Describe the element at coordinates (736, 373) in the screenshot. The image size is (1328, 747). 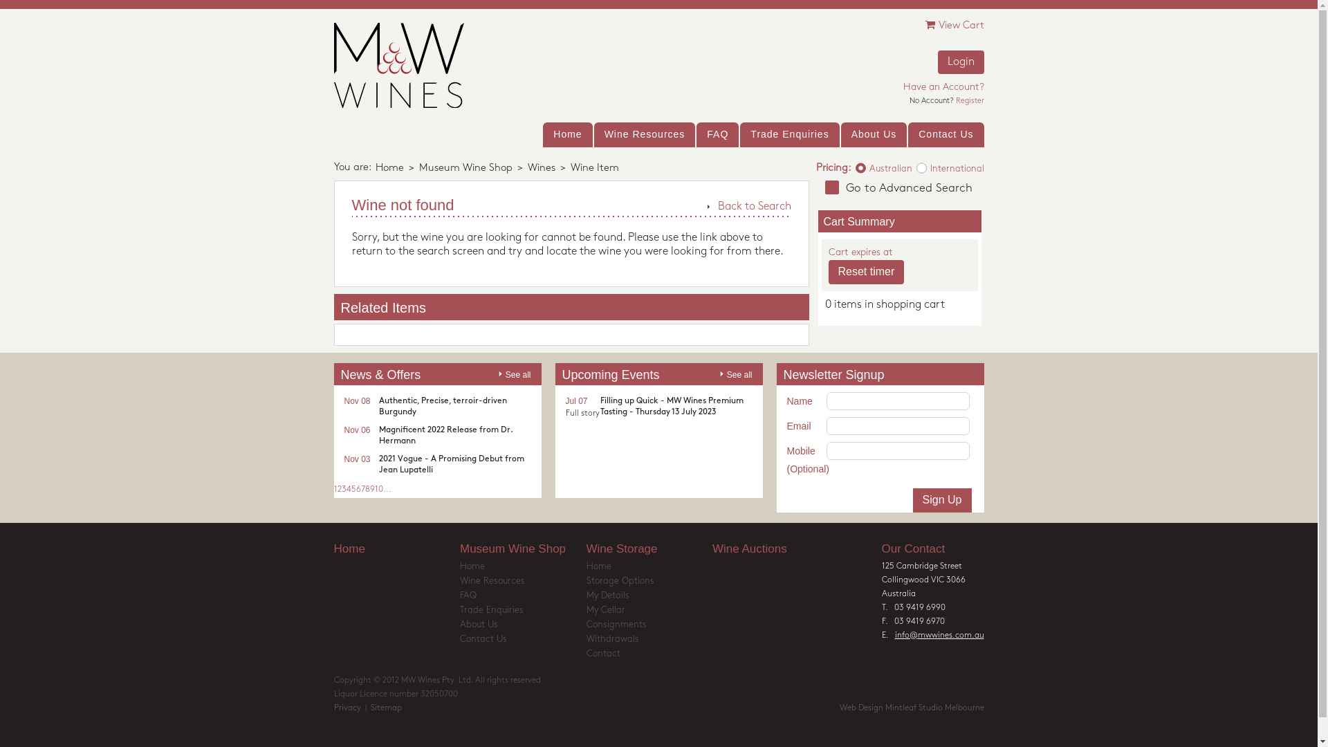
I see `See all` at that location.